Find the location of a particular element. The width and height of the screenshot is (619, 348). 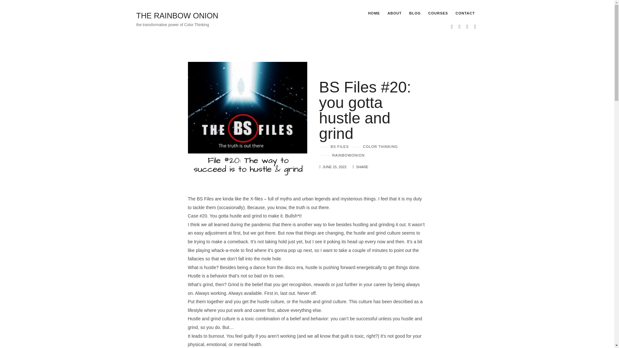

BLOG is located at coordinates (415, 13).